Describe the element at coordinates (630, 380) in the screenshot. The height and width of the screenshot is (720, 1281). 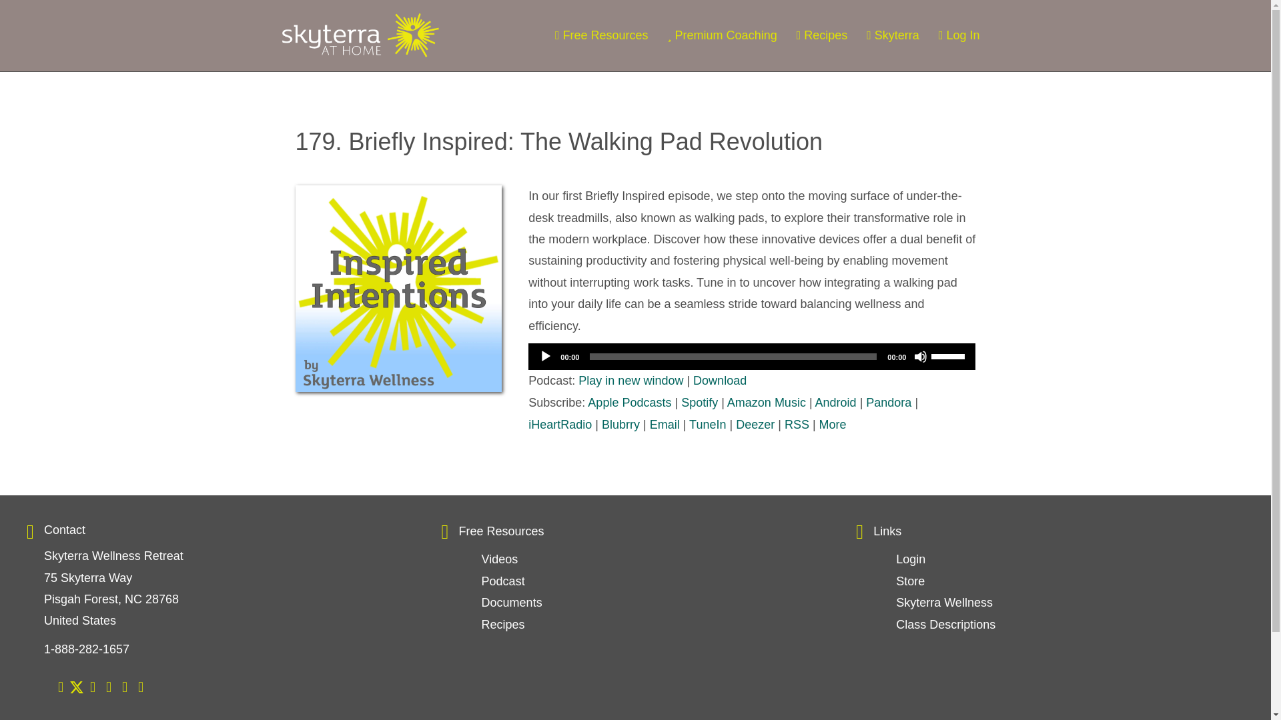
I see `Play in new window` at that location.